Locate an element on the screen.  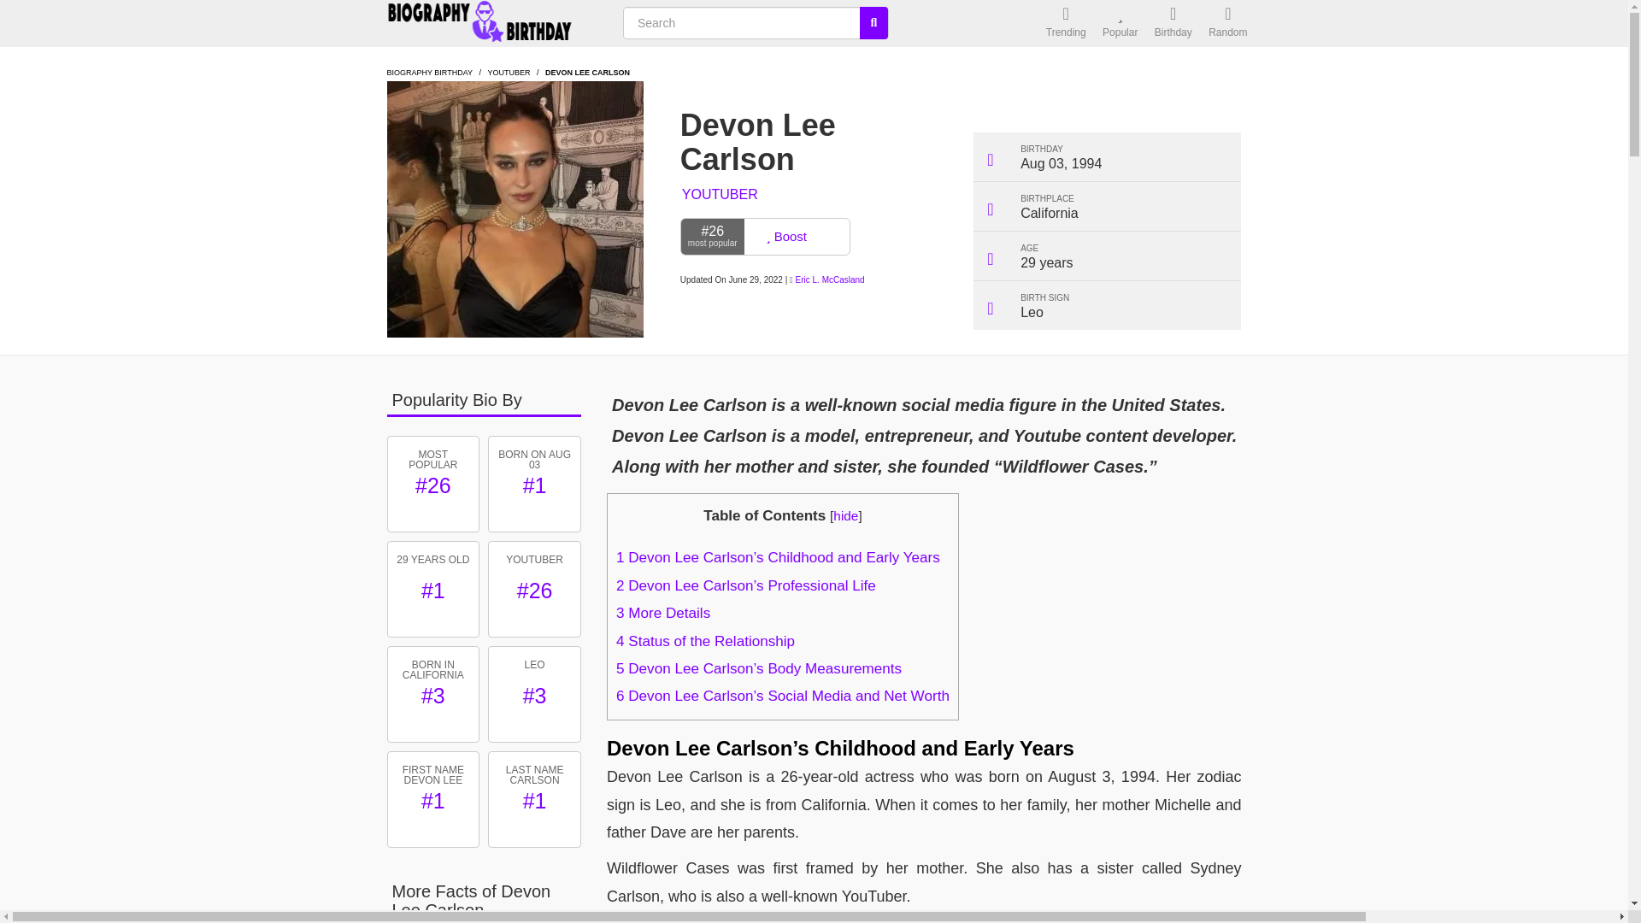
hide is located at coordinates (846, 516).